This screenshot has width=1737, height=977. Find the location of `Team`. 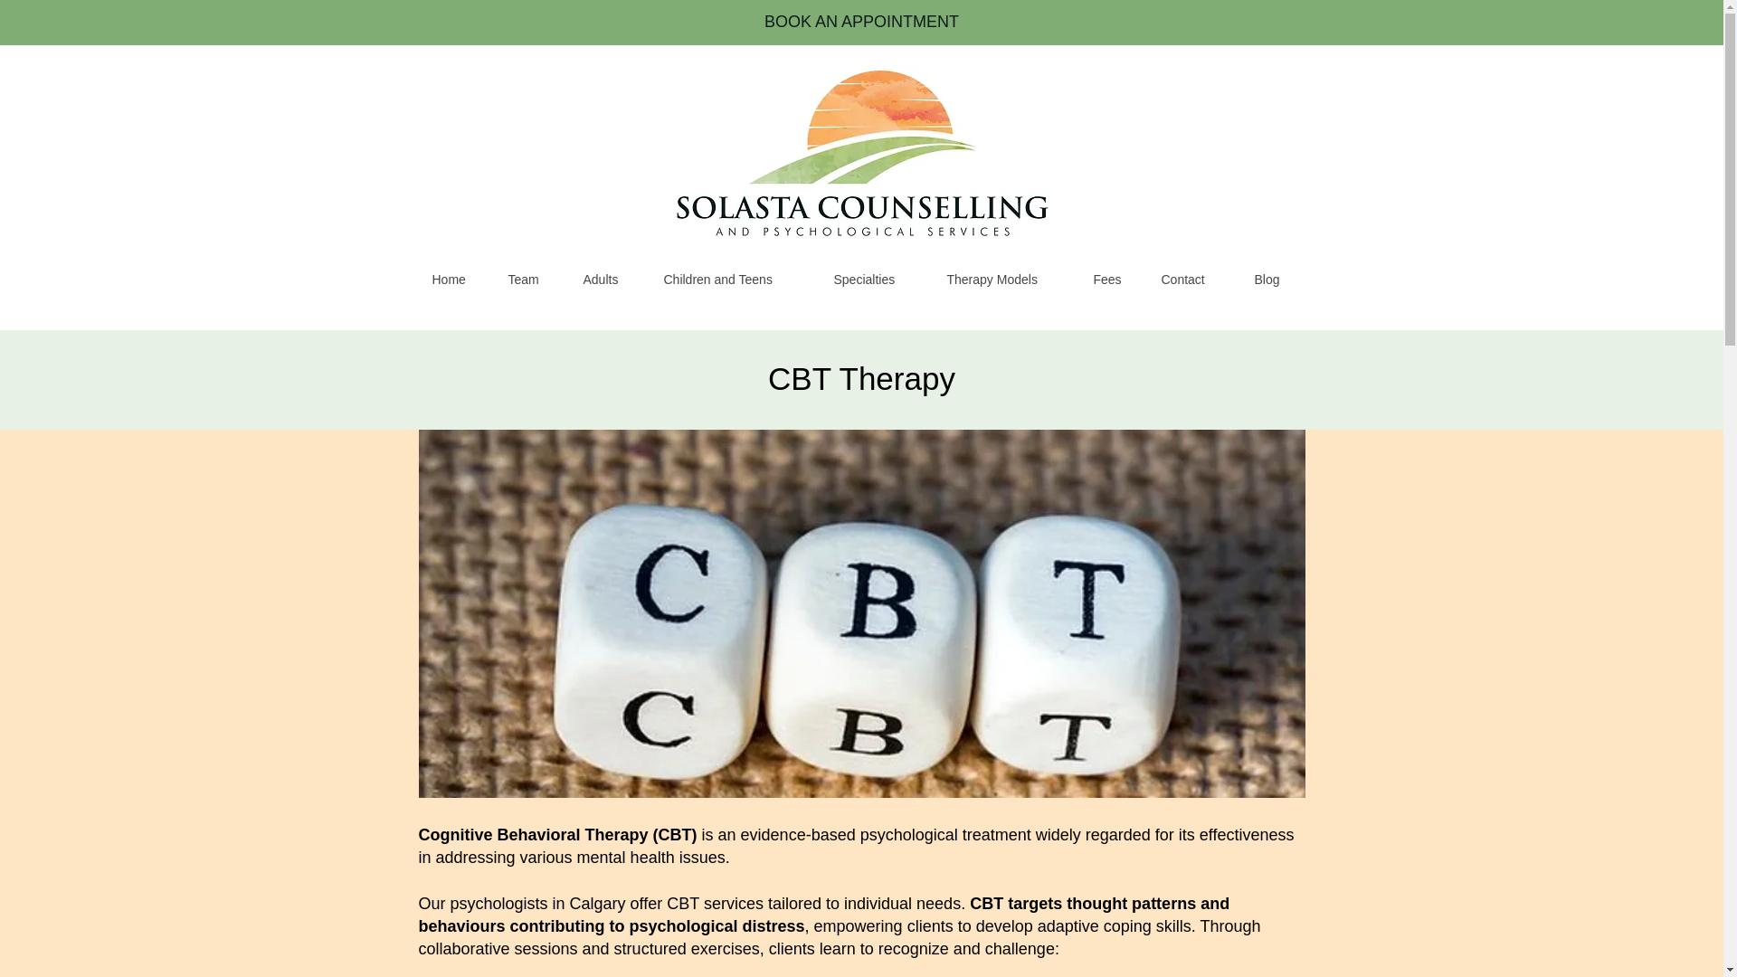

Team is located at coordinates (531, 279).